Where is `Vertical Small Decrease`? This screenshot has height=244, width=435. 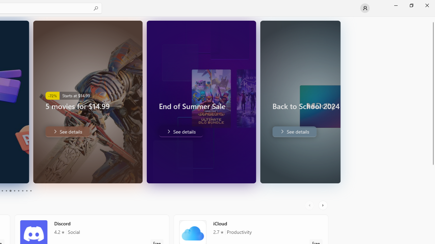
Vertical Small Decrease is located at coordinates (432, 19).